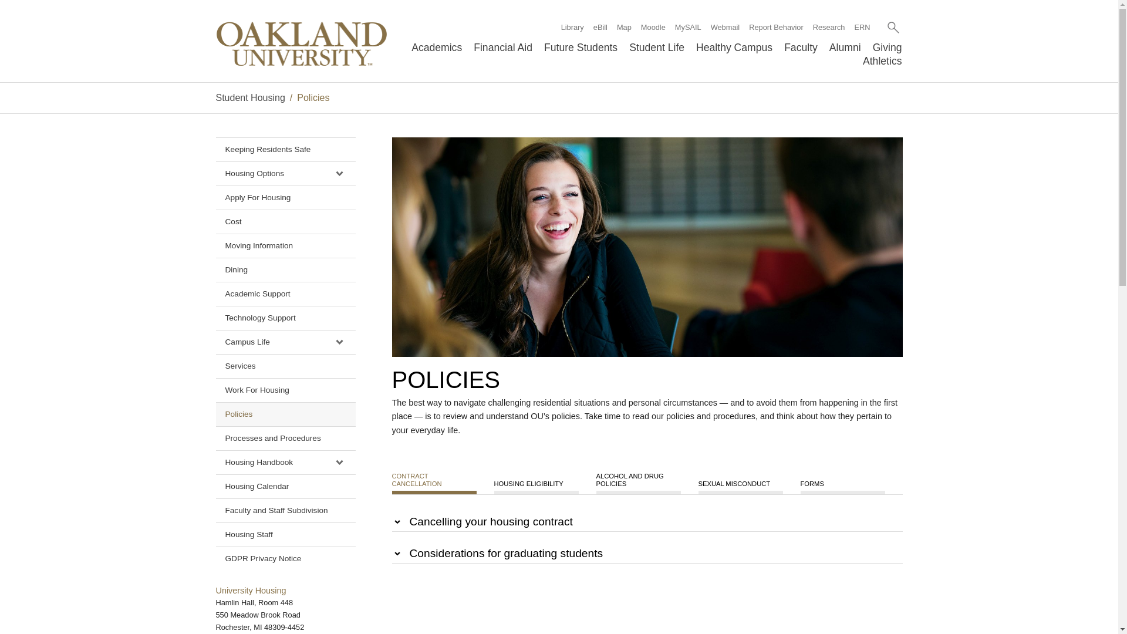 The width and height of the screenshot is (1127, 634). What do you see at coordinates (862, 27) in the screenshot?
I see `ERN` at bounding box center [862, 27].